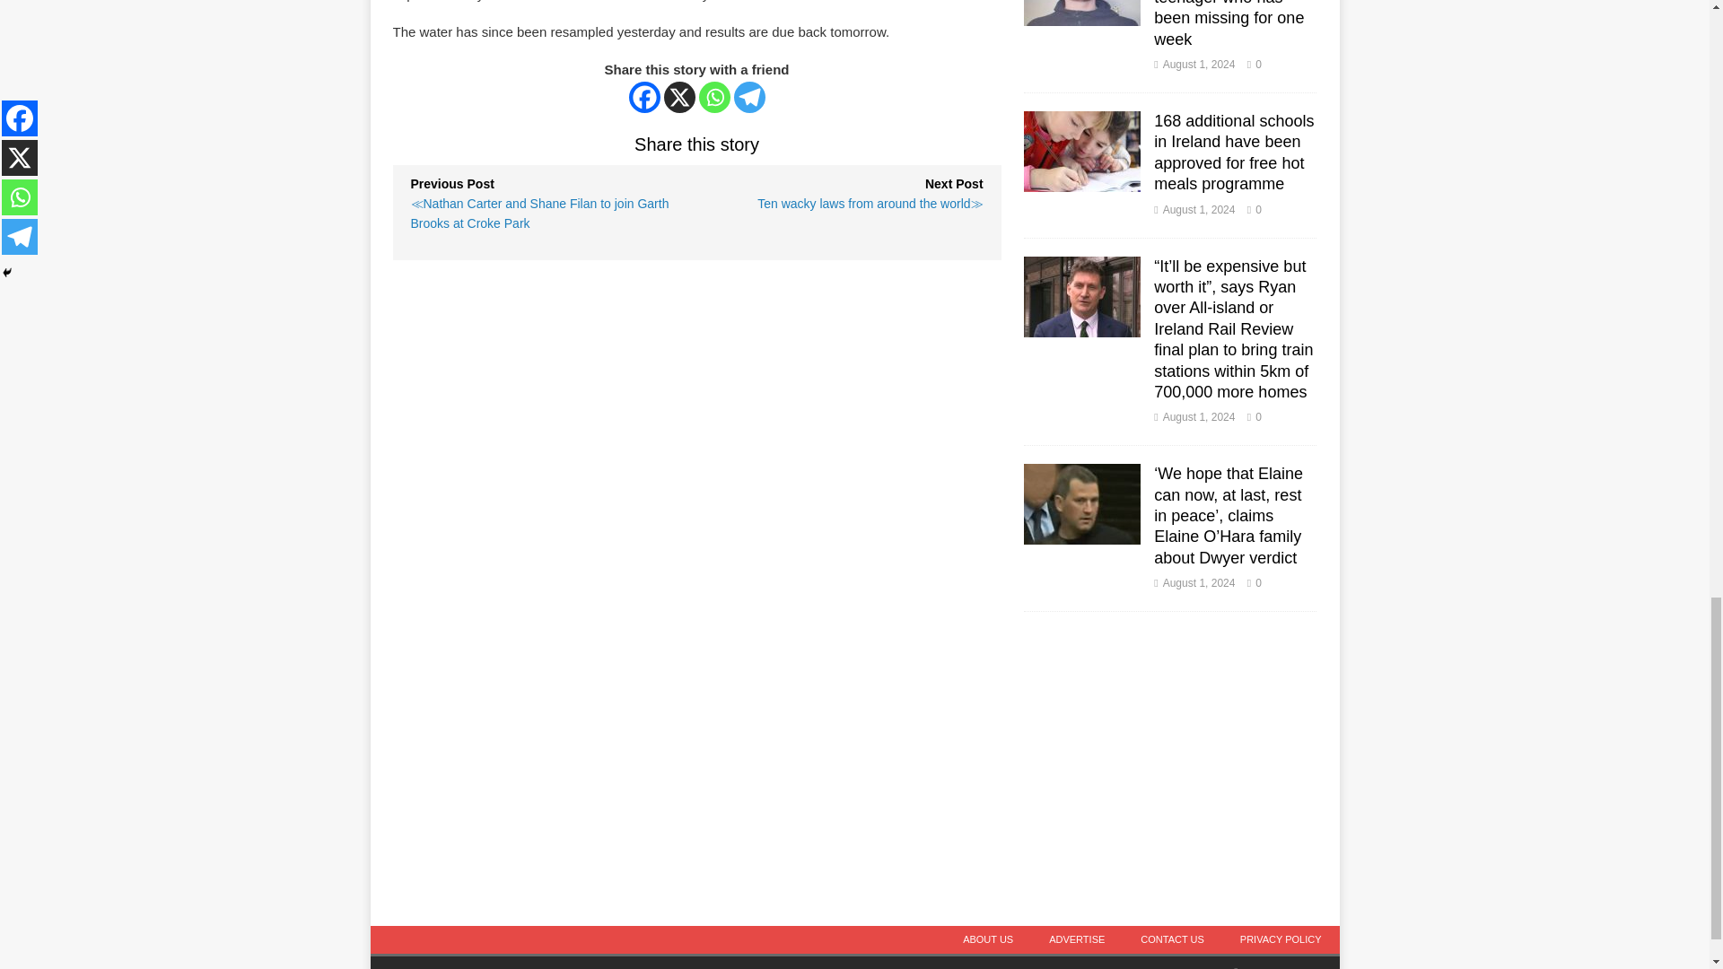 This screenshot has width=1723, height=969. Describe the element at coordinates (679, 97) in the screenshot. I see `X` at that location.